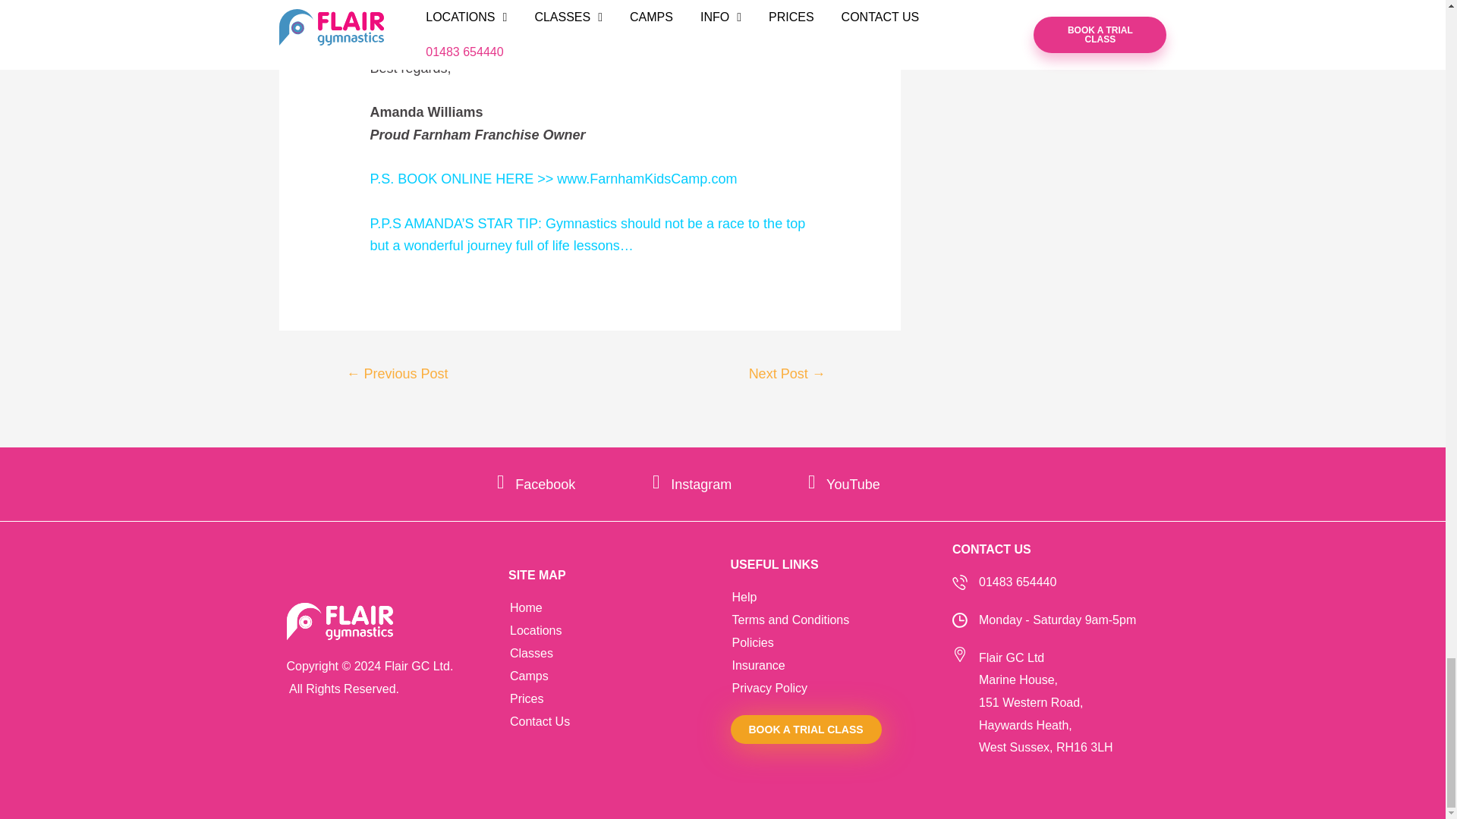 This screenshot has height=819, width=1457. Describe the element at coordinates (788, 375) in the screenshot. I see `Behind the scenes of our children's gymnastics clubs` at that location.